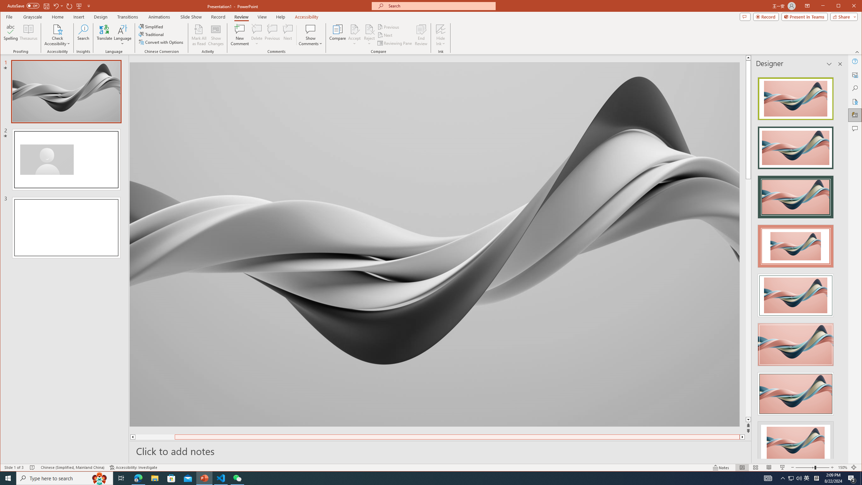 This screenshot has height=485, width=862. Describe the element at coordinates (369, 35) in the screenshot. I see `Reject` at that location.